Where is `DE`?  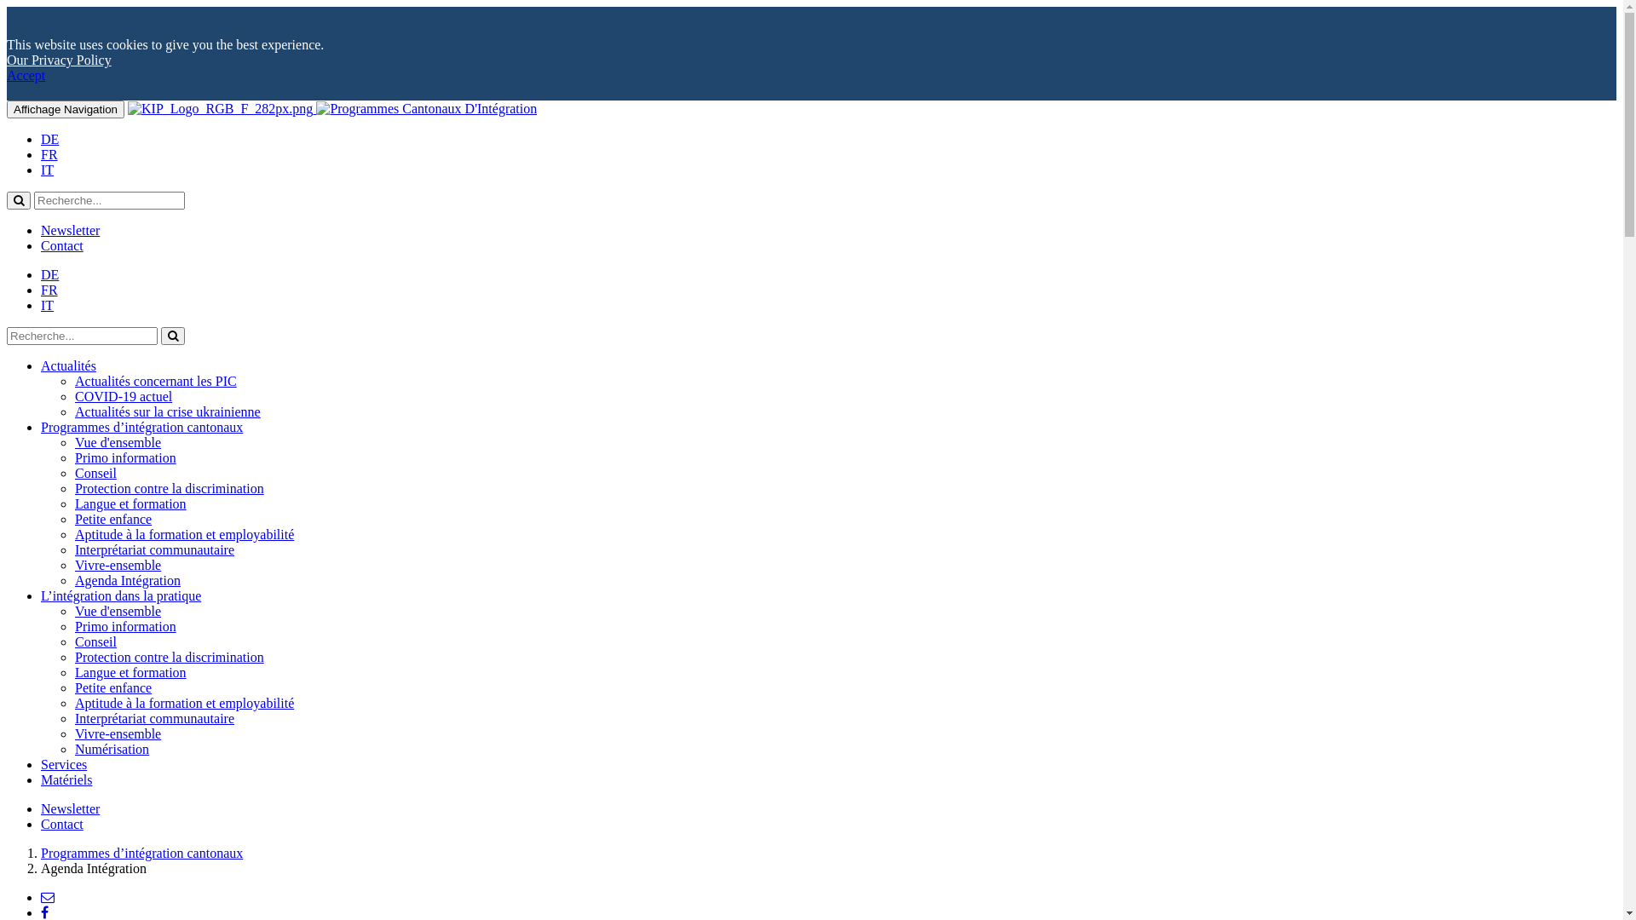
DE is located at coordinates (49, 140).